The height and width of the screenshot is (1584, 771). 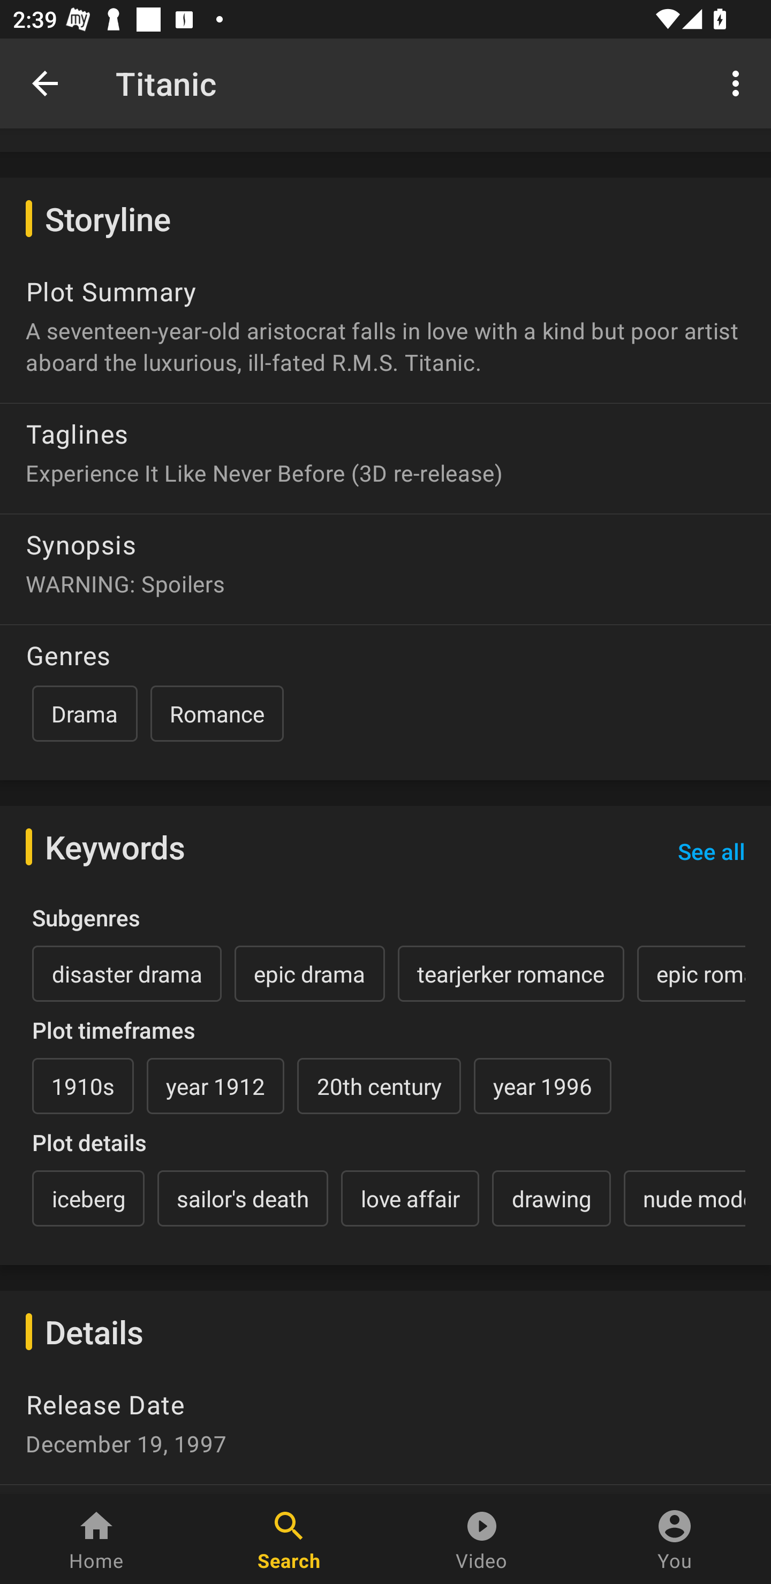 I want to click on love affair, so click(x=410, y=1198).